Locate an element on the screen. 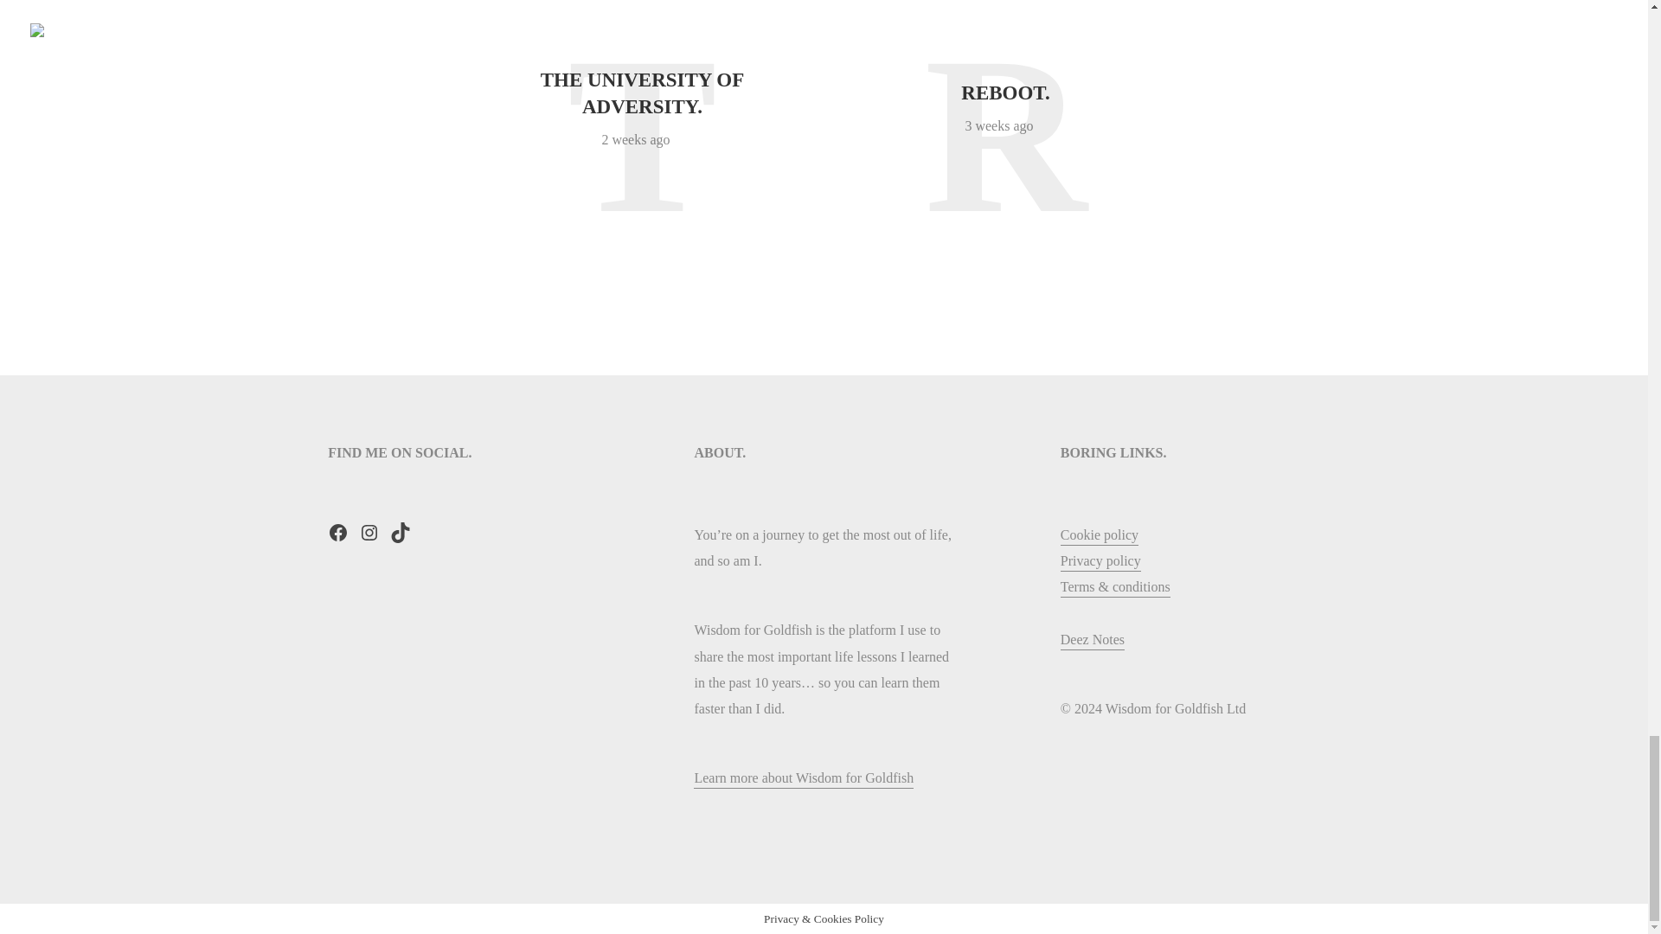  Cookie policy is located at coordinates (1099, 536).